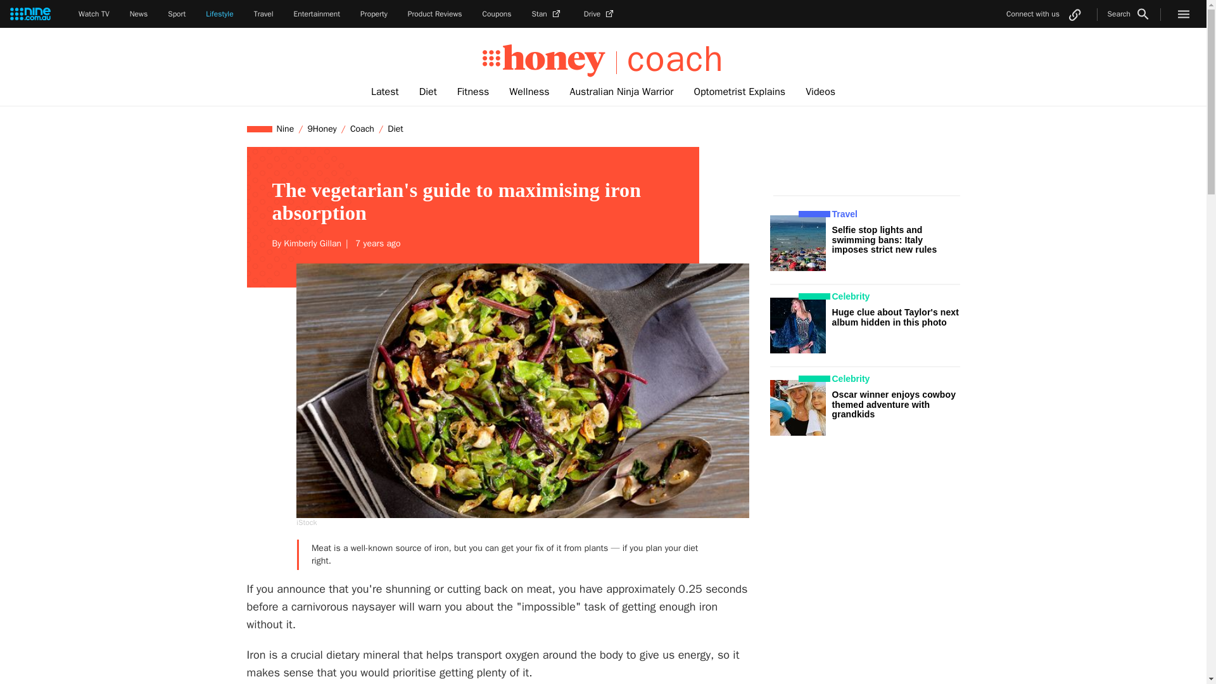 This screenshot has height=684, width=1216. Describe the element at coordinates (322, 129) in the screenshot. I see `9Honey` at that location.